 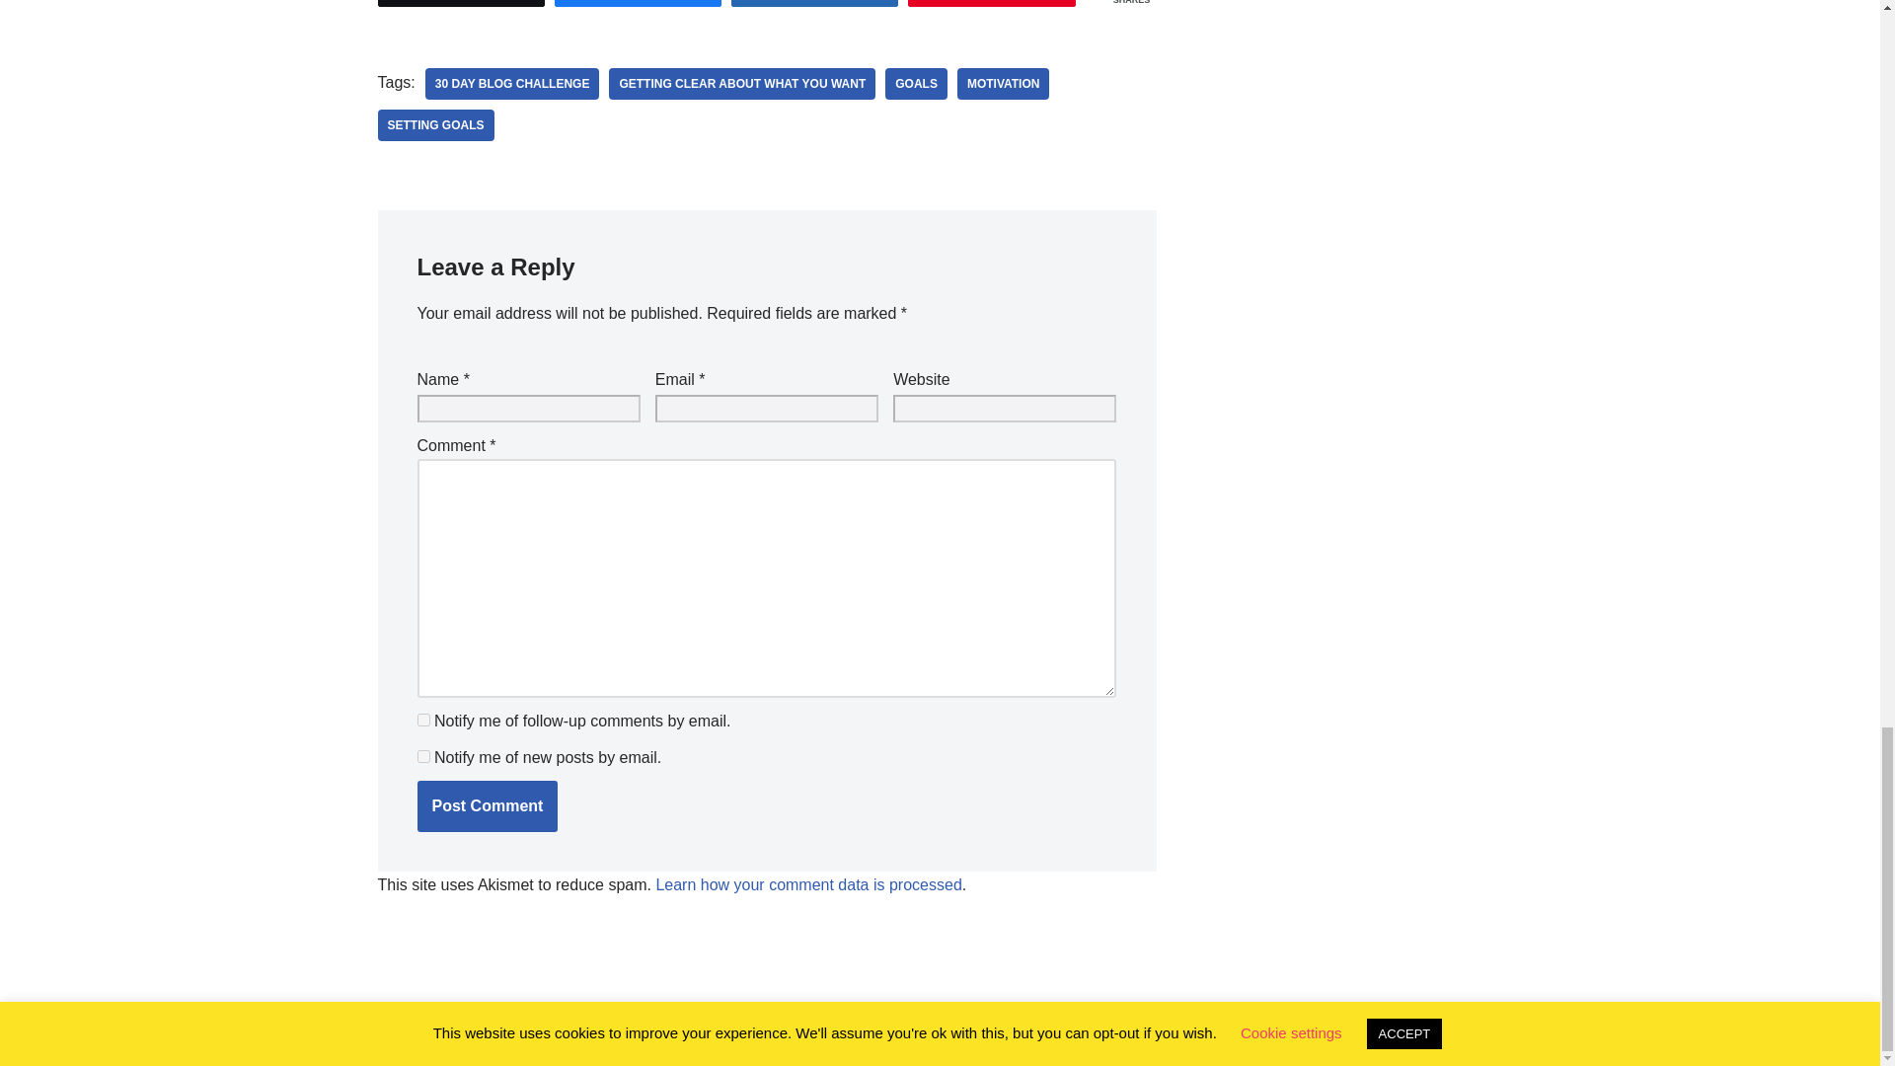 What do you see at coordinates (422, 756) in the screenshot?
I see `subscribe` at bounding box center [422, 756].